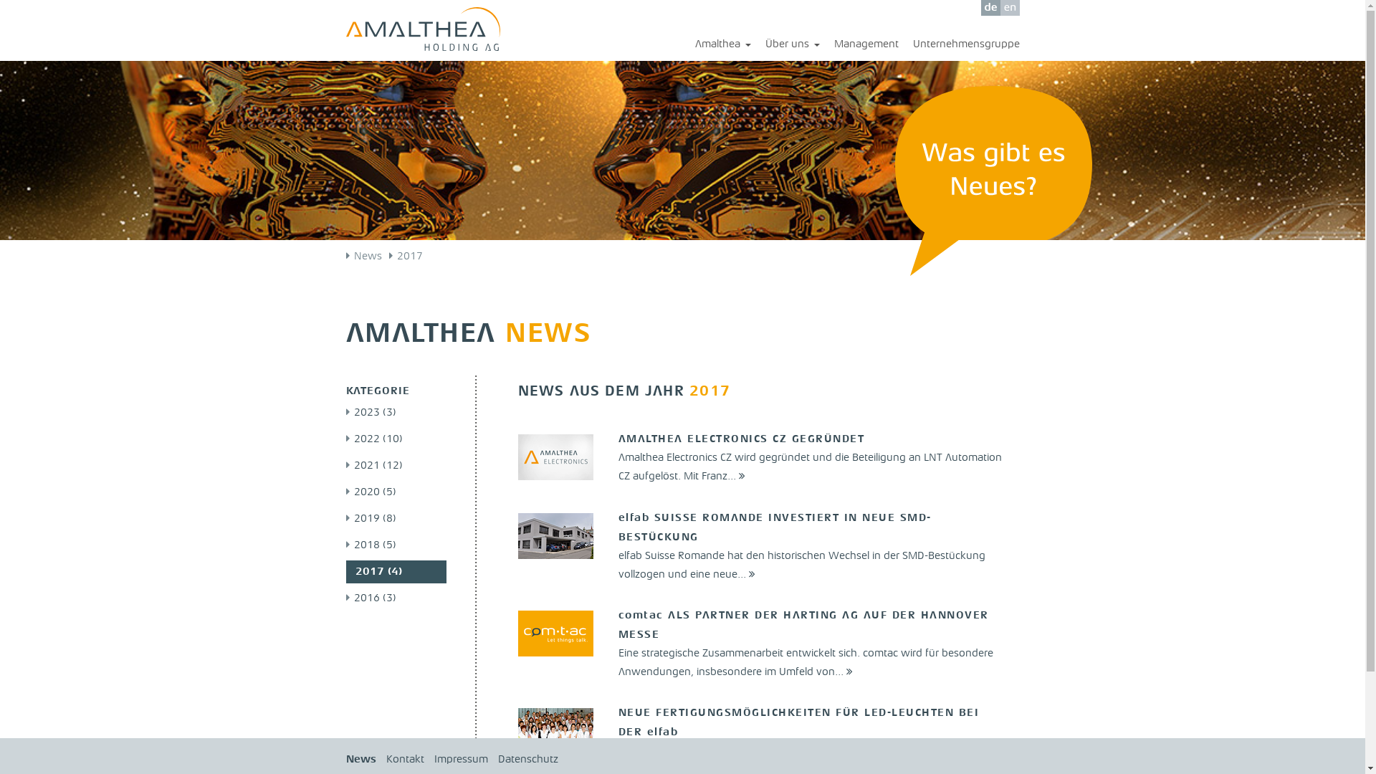  What do you see at coordinates (959, 45) in the screenshot?
I see `Unternehmensgruppe` at bounding box center [959, 45].